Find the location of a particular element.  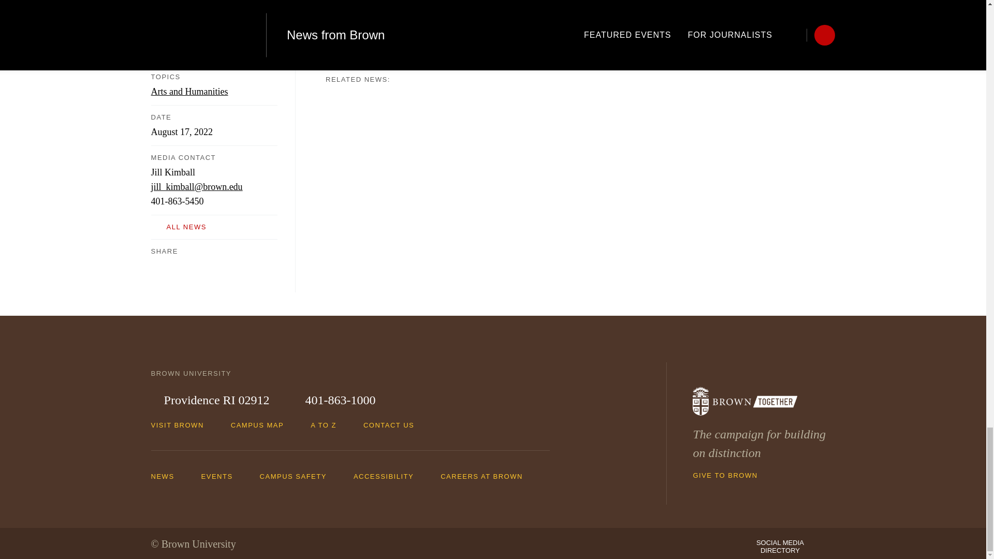

VISIT BROWN is located at coordinates (182, 425).